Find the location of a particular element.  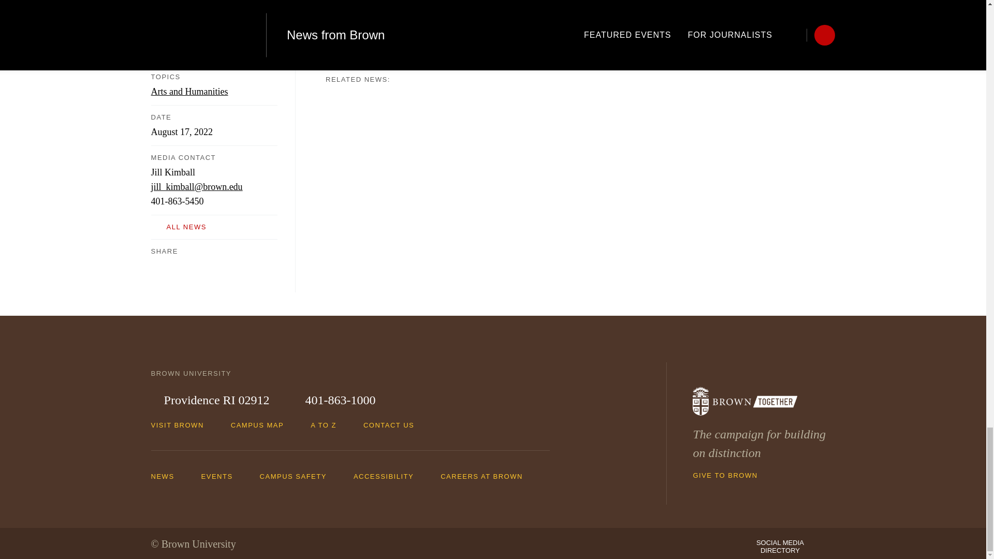

VISIT BROWN is located at coordinates (182, 425).